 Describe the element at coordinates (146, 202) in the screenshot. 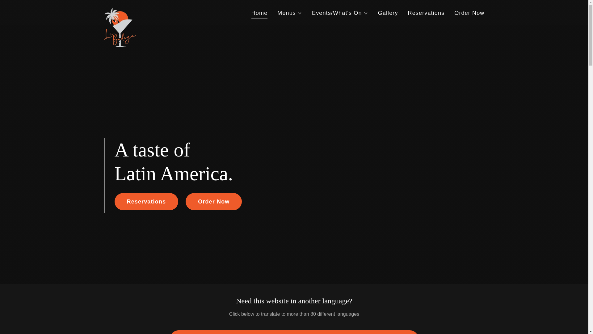

I see `Reservations` at that location.